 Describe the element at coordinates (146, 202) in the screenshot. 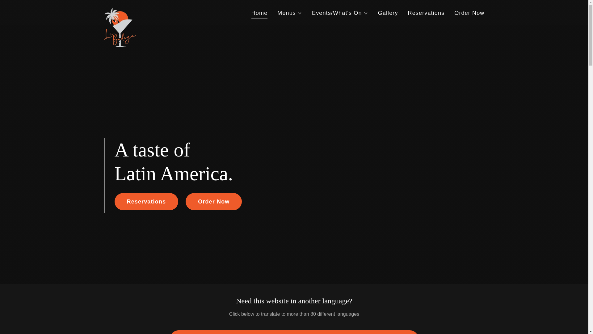

I see `Reservations` at that location.